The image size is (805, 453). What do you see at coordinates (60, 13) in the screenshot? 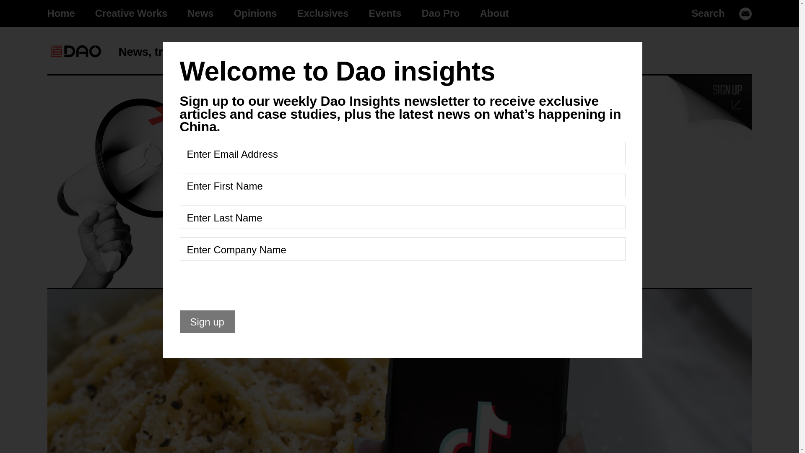
I see `Sign up` at bounding box center [60, 13].